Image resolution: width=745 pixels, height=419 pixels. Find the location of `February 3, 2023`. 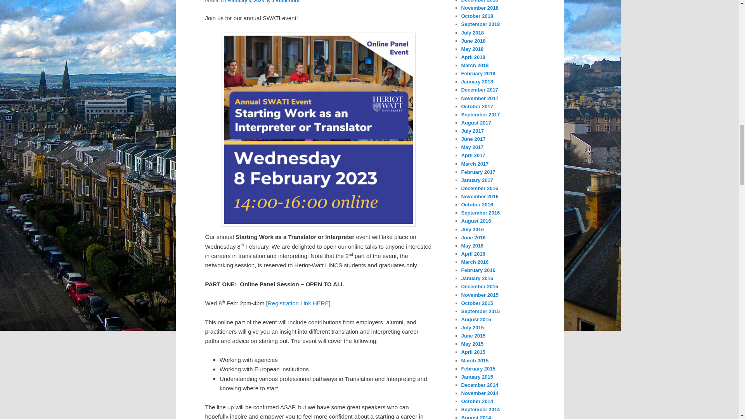

February 3, 2023 is located at coordinates (246, 2).